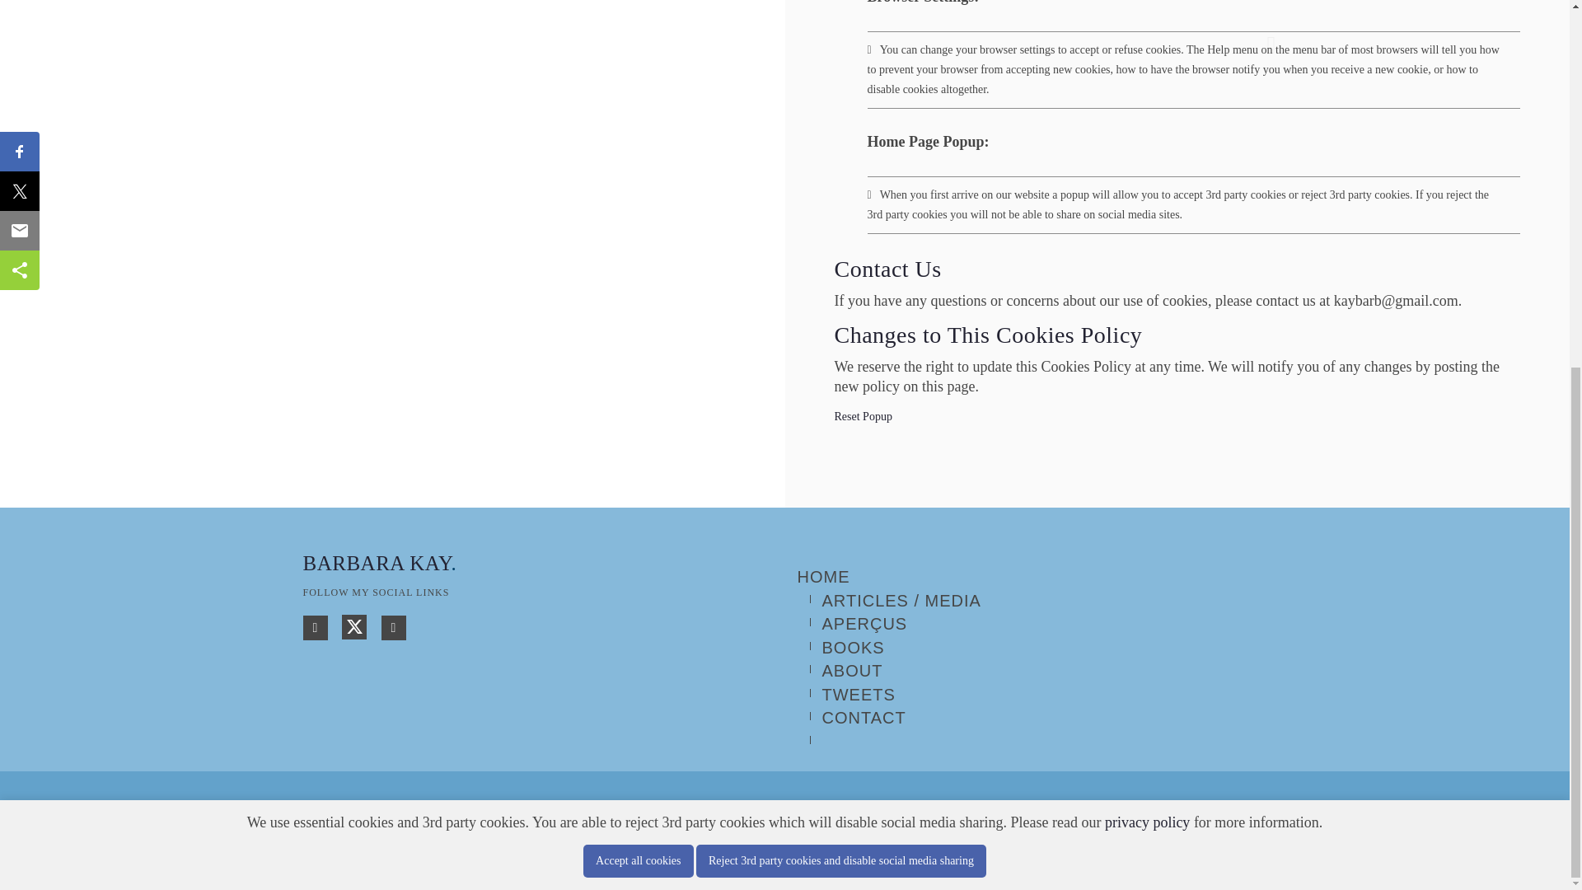 The width and height of the screenshot is (1582, 890). What do you see at coordinates (862, 416) in the screenshot?
I see `Reset Popup` at bounding box center [862, 416].